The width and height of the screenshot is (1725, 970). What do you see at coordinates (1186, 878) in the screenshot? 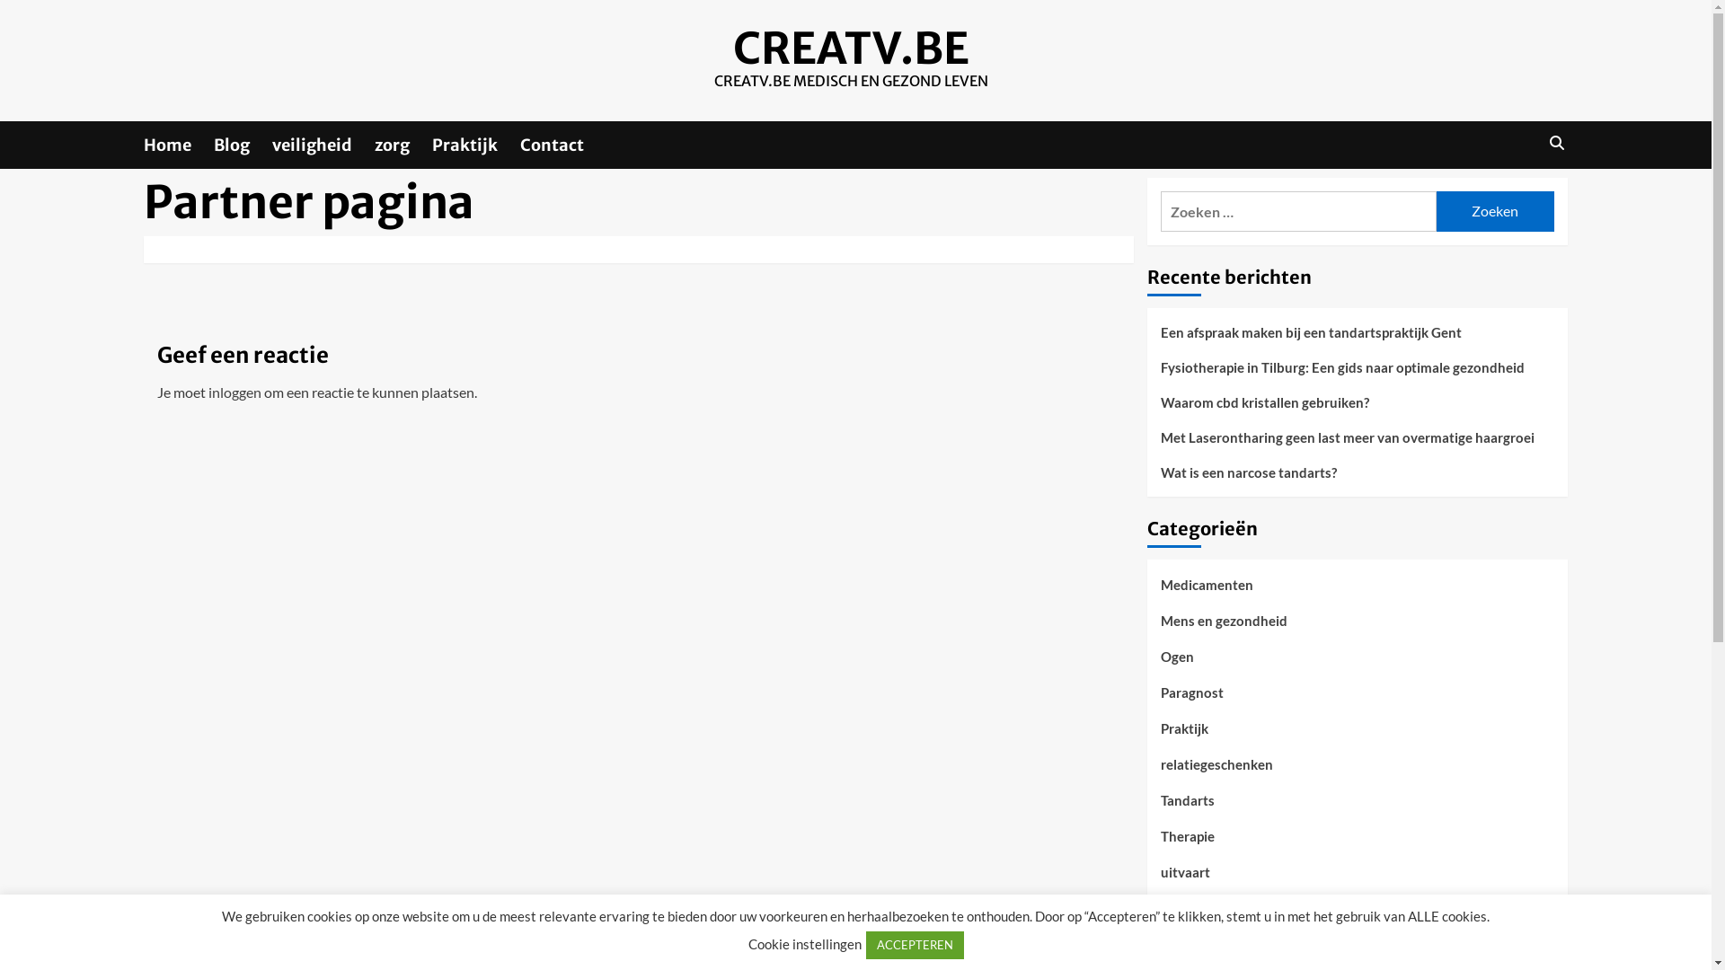
I see `uitvaart` at bounding box center [1186, 878].